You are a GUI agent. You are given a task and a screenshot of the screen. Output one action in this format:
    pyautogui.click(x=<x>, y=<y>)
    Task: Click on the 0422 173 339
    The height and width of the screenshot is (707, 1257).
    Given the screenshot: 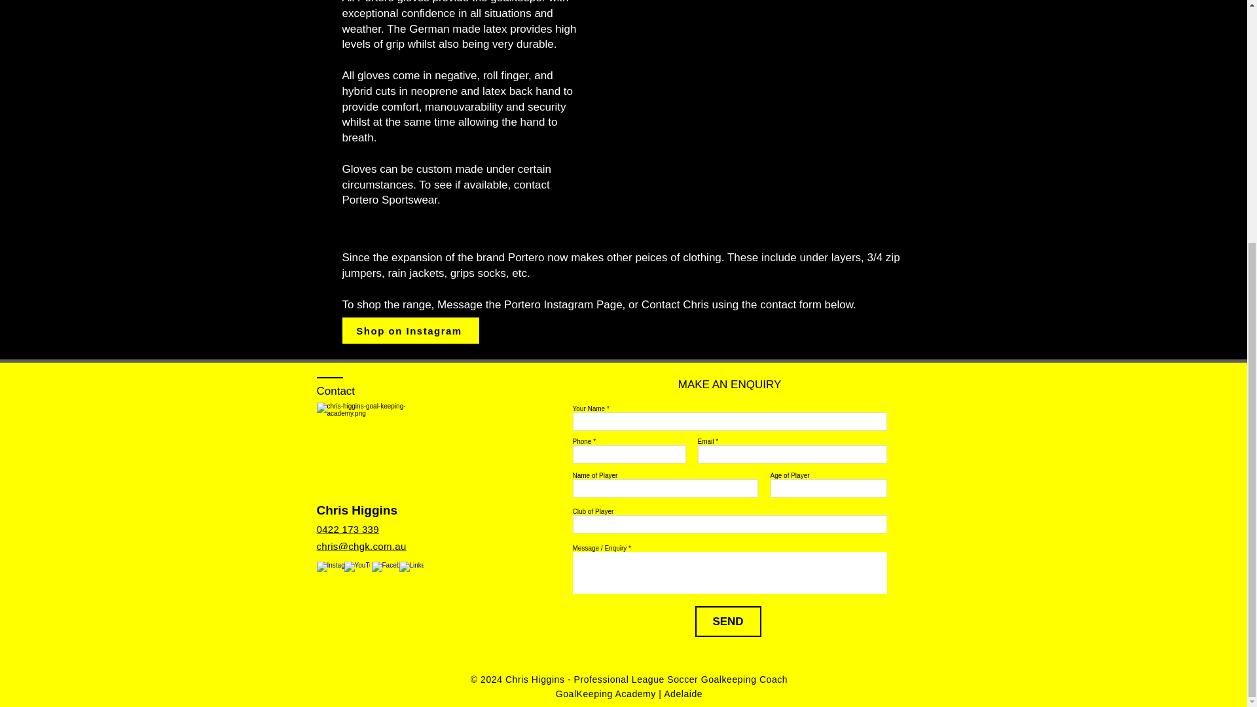 What is the action you would take?
    pyautogui.click(x=348, y=529)
    